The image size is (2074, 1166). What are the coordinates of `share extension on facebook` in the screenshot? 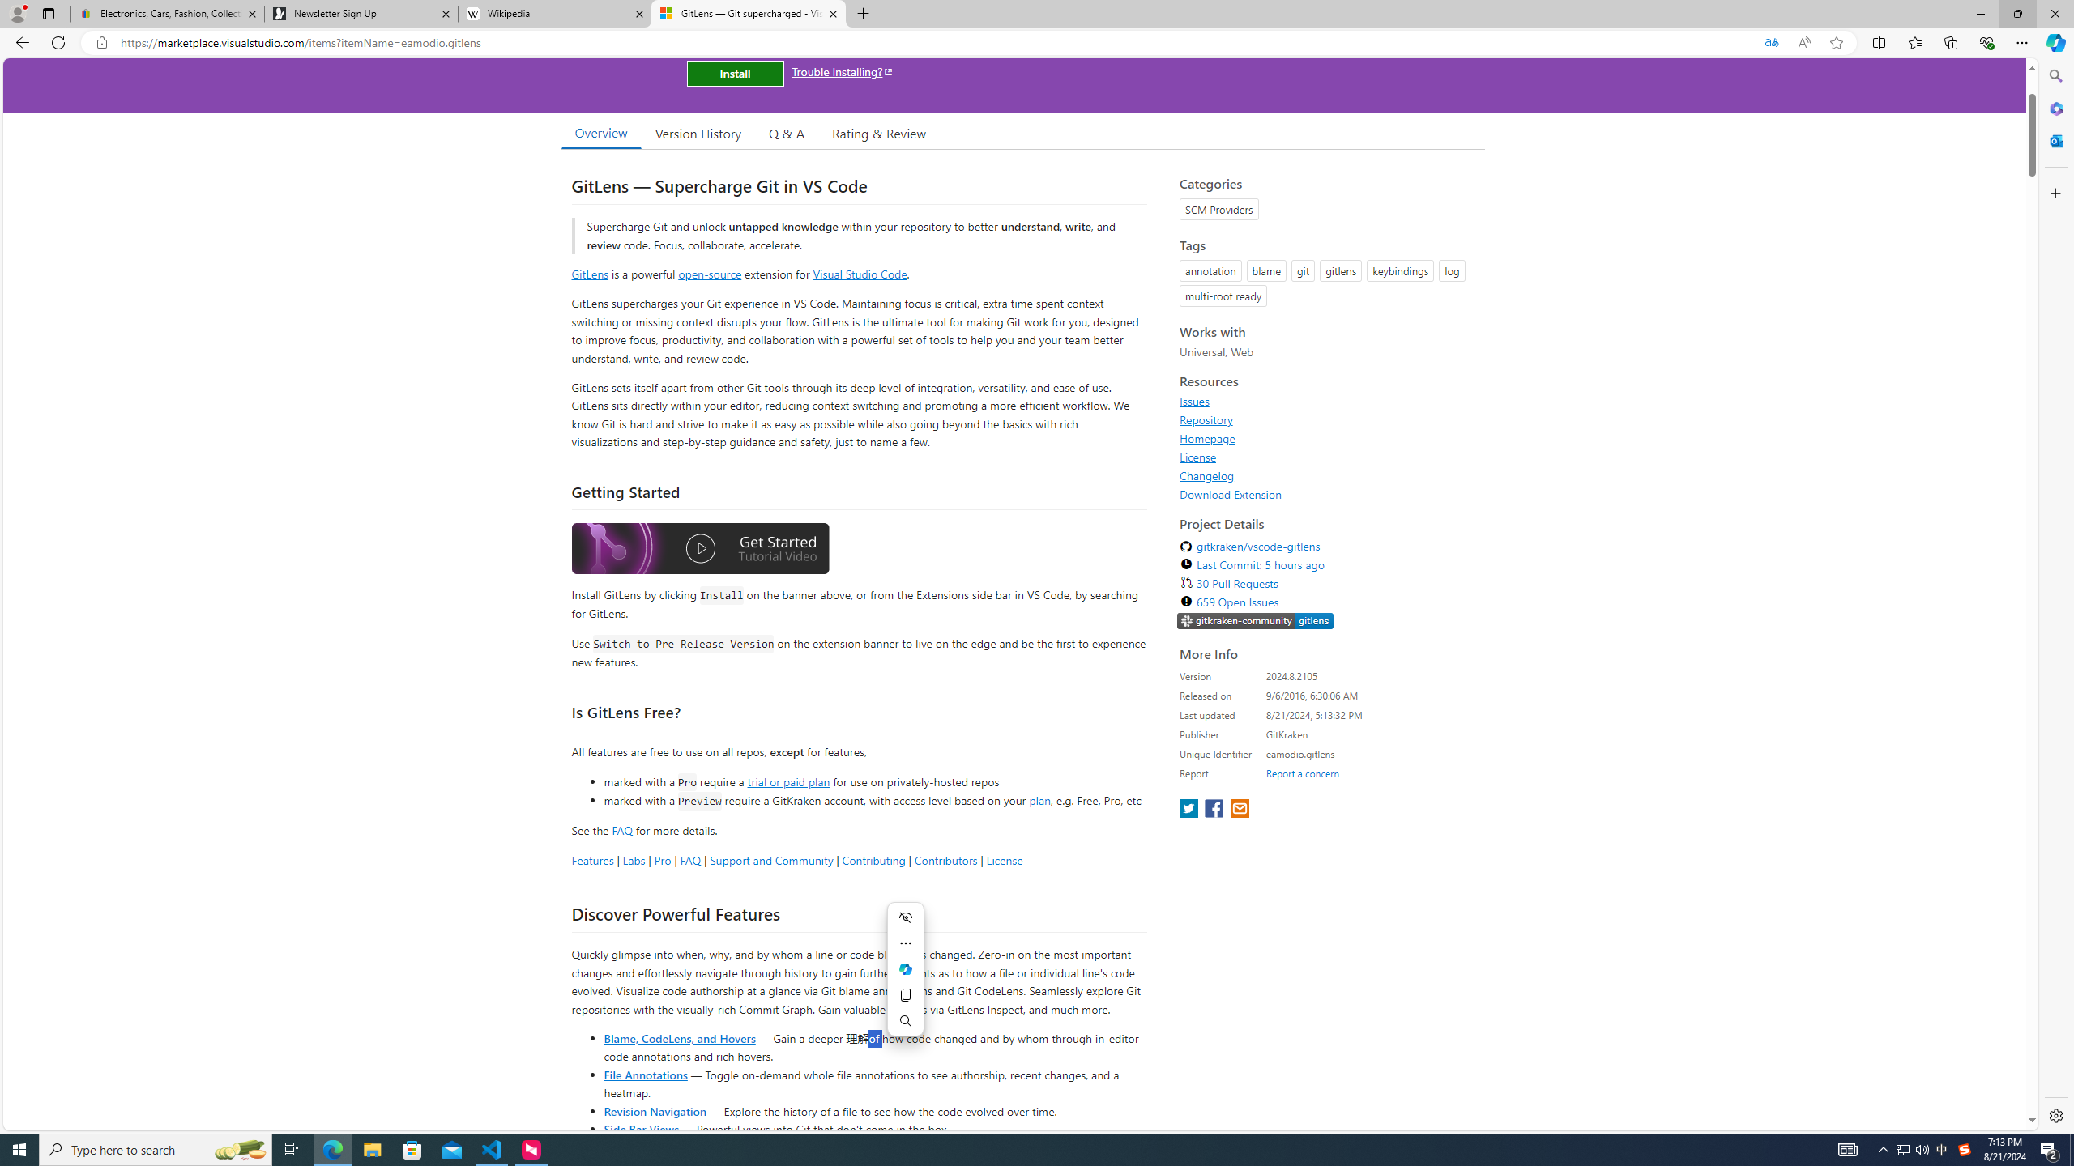 It's located at (1216, 810).